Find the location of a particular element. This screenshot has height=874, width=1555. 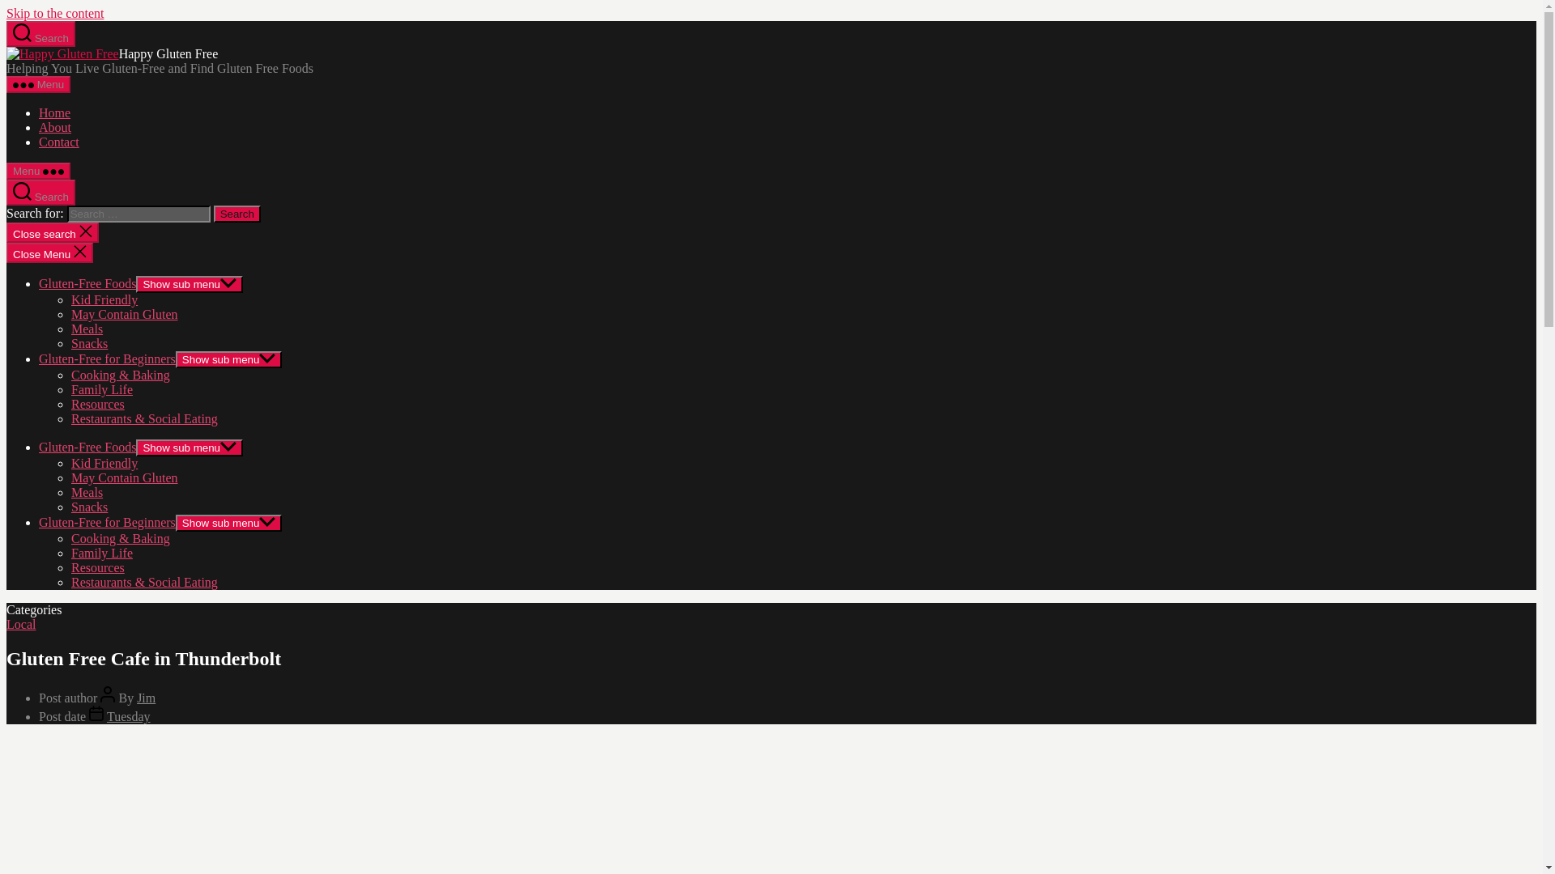

Skip to the content is located at coordinates (55, 13).